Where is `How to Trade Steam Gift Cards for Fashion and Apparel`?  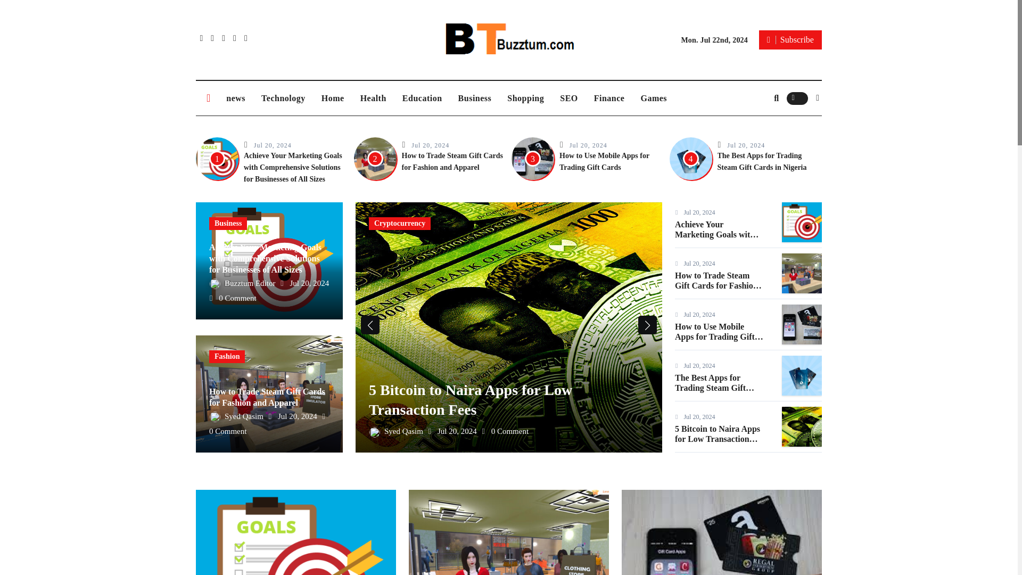
How to Trade Steam Gift Cards for Fashion and Apparel is located at coordinates (452, 161).